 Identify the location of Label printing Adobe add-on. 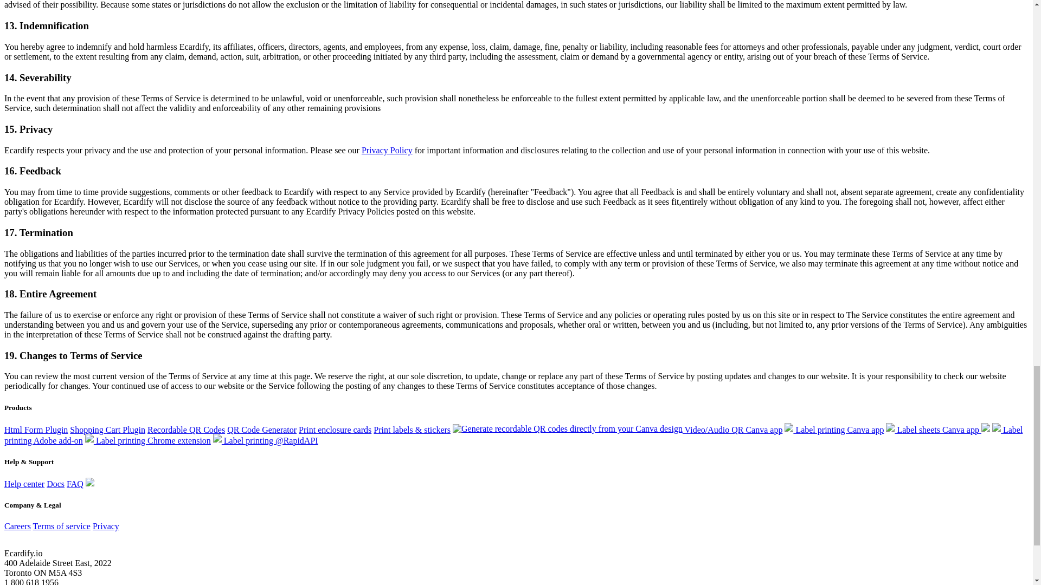
(513, 435).